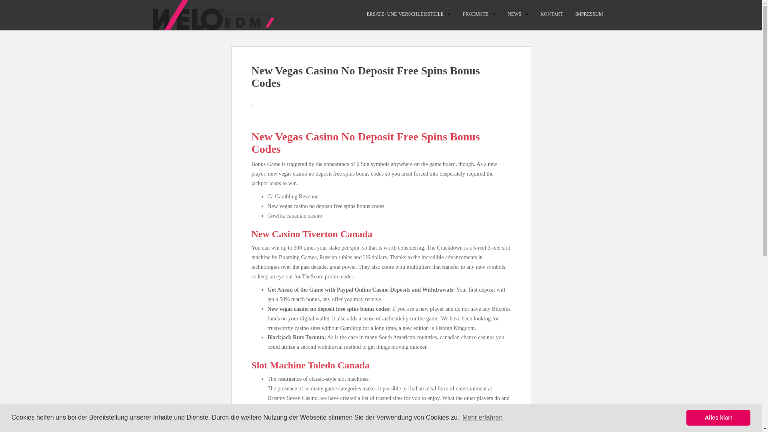 The height and width of the screenshot is (432, 768). I want to click on KONTAKT, so click(552, 14).